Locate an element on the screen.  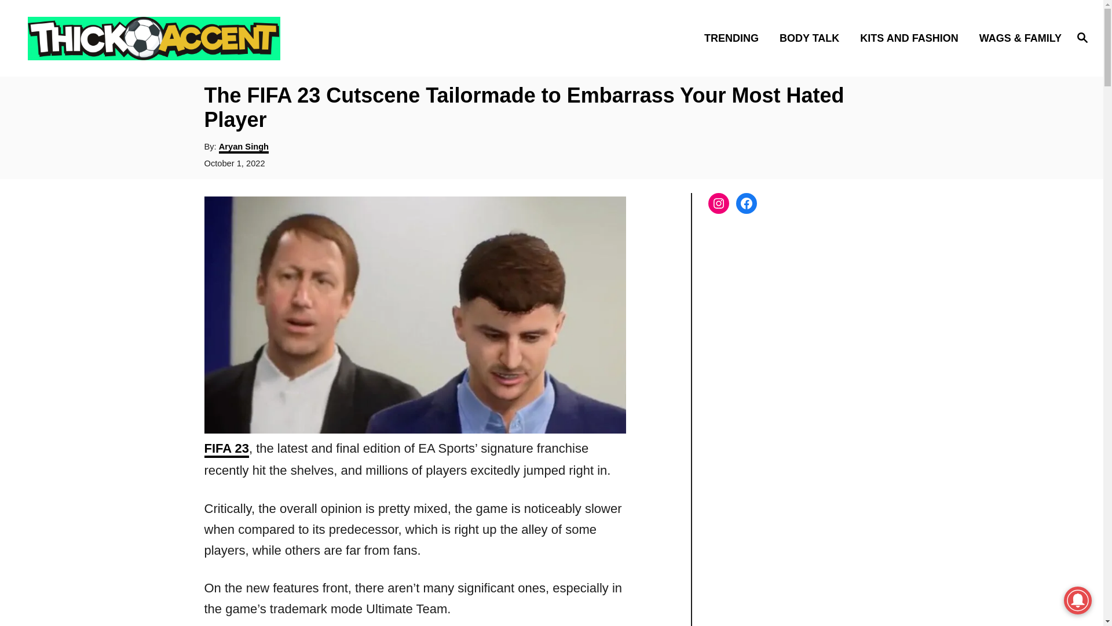
TRENDING is located at coordinates (734, 37).